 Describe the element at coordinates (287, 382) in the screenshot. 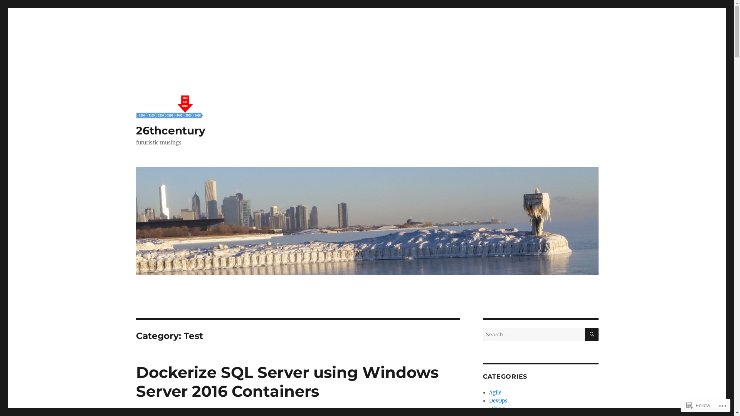

I see `Dockerize SQL Server using Windows Server 2016 Containers` at that location.